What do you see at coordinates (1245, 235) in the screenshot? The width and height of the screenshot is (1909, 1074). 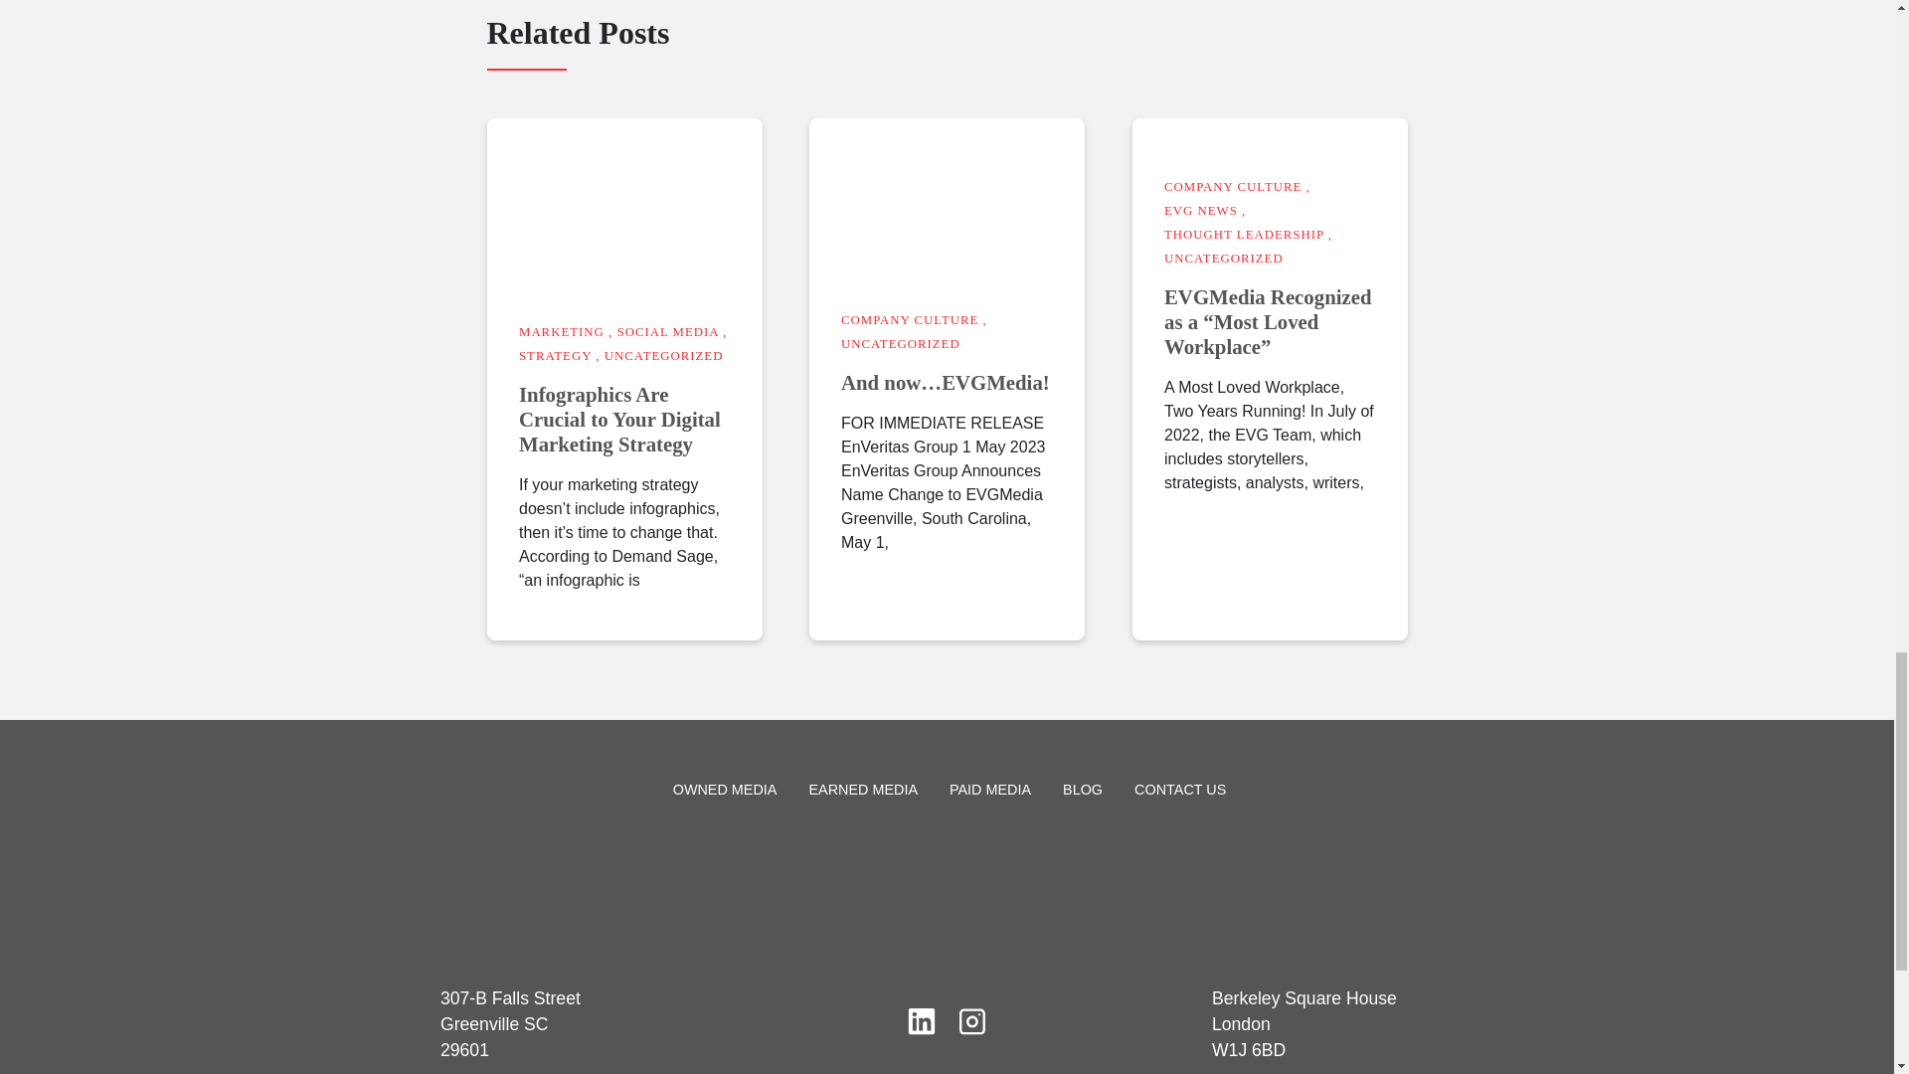 I see `THOUGHT LEADERSHIP` at bounding box center [1245, 235].